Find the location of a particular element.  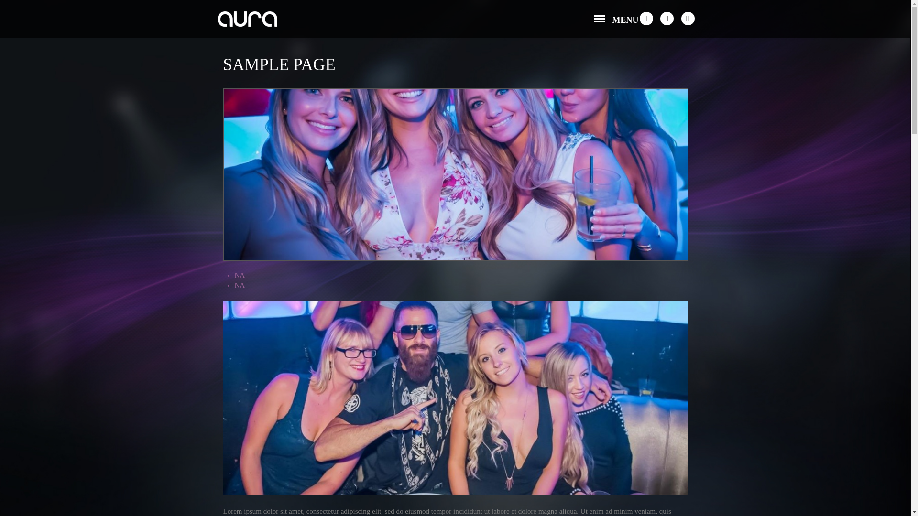

NA is located at coordinates (239, 275).